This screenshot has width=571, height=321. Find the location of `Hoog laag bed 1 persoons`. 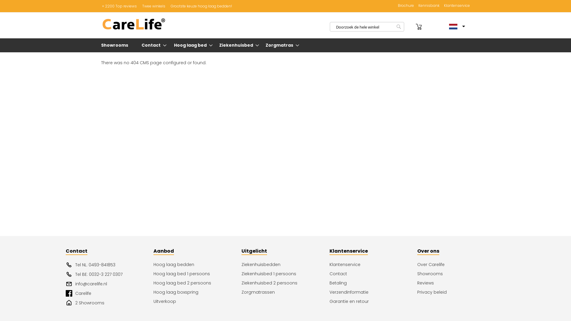

Hoog laag bed 1 persoons is located at coordinates (197, 274).